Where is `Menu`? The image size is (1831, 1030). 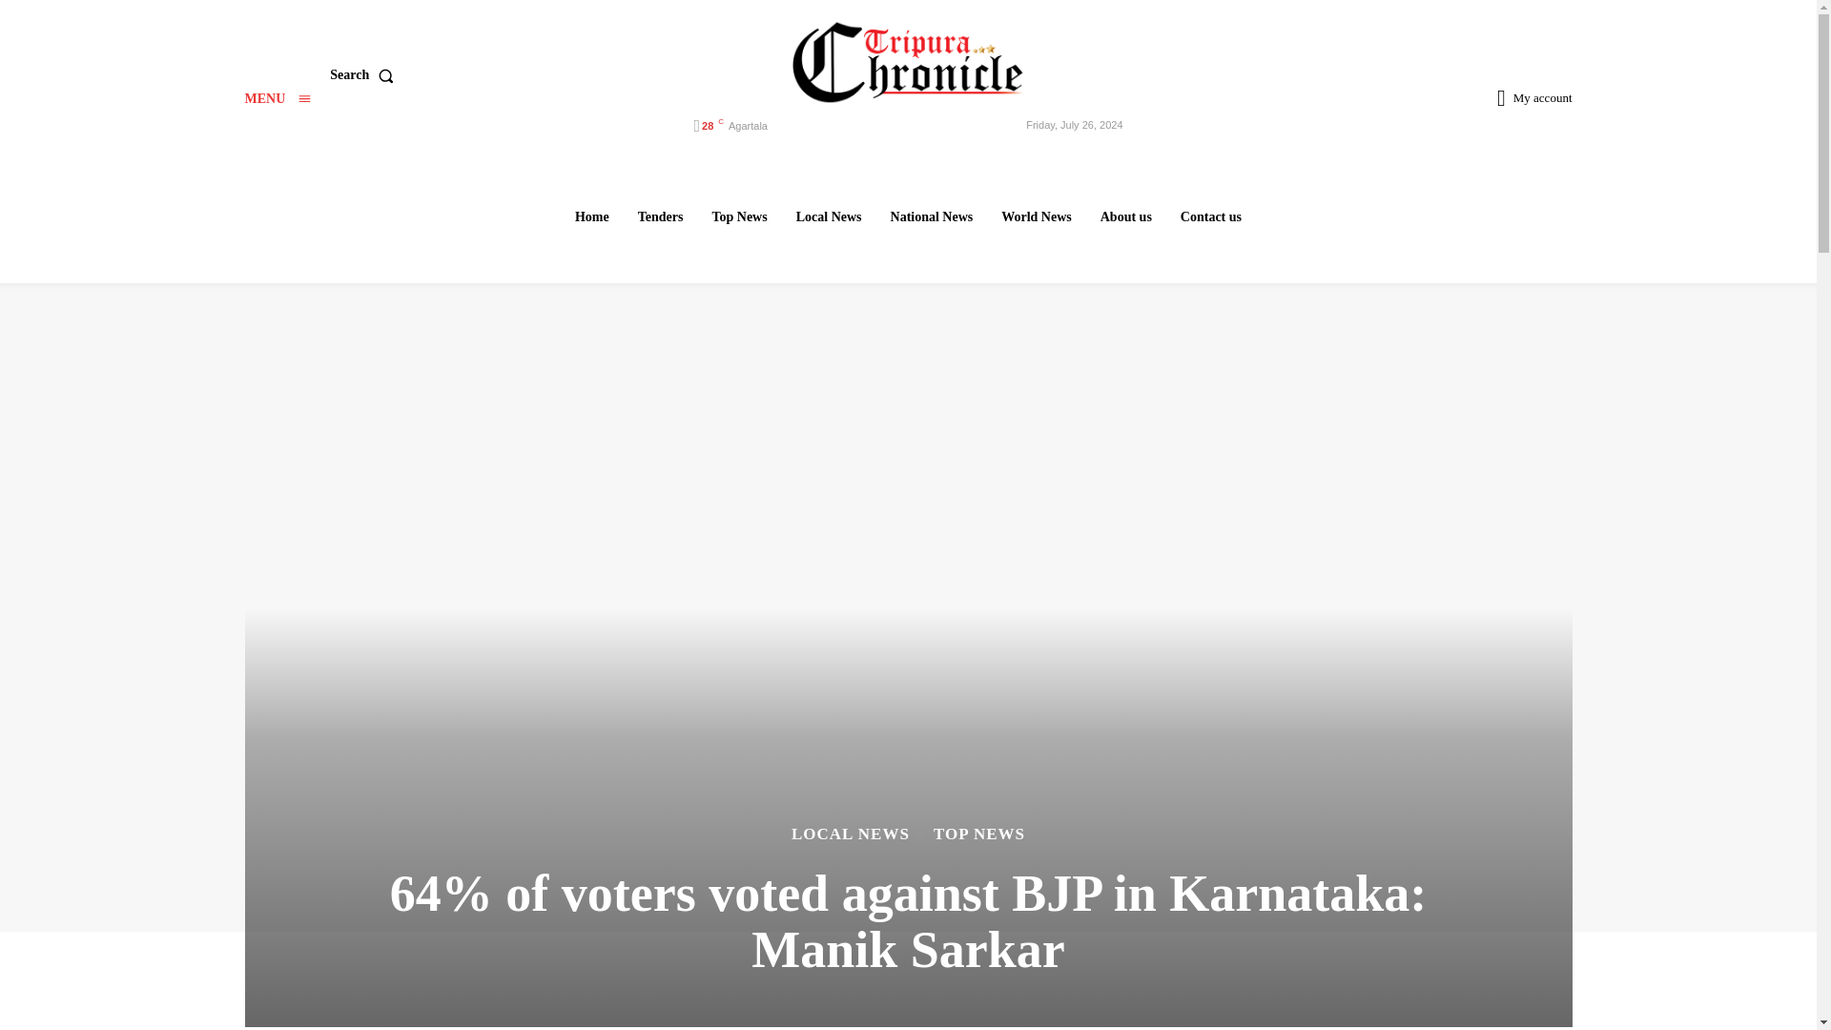
Menu is located at coordinates (277, 99).